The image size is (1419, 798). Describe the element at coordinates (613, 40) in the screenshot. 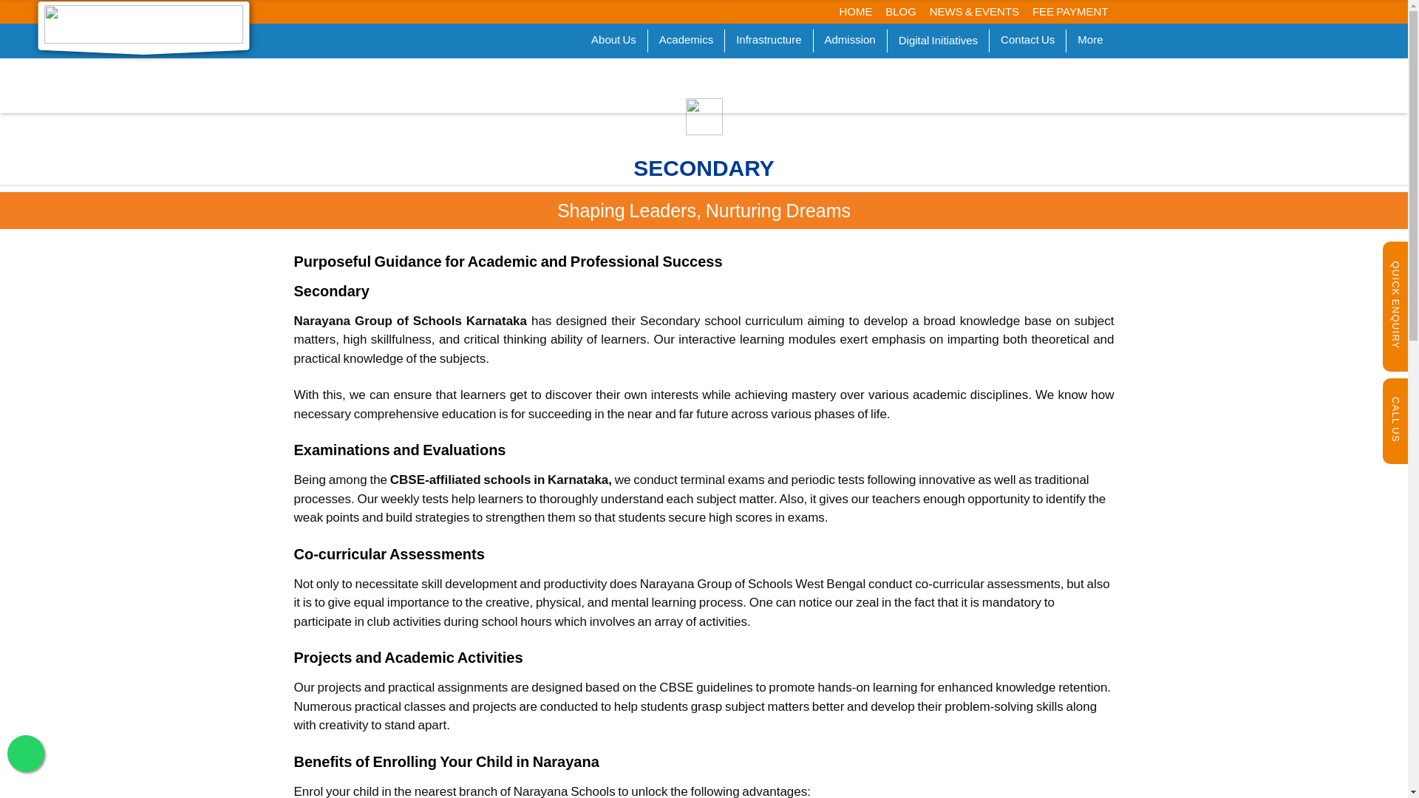

I see `About Us` at that location.